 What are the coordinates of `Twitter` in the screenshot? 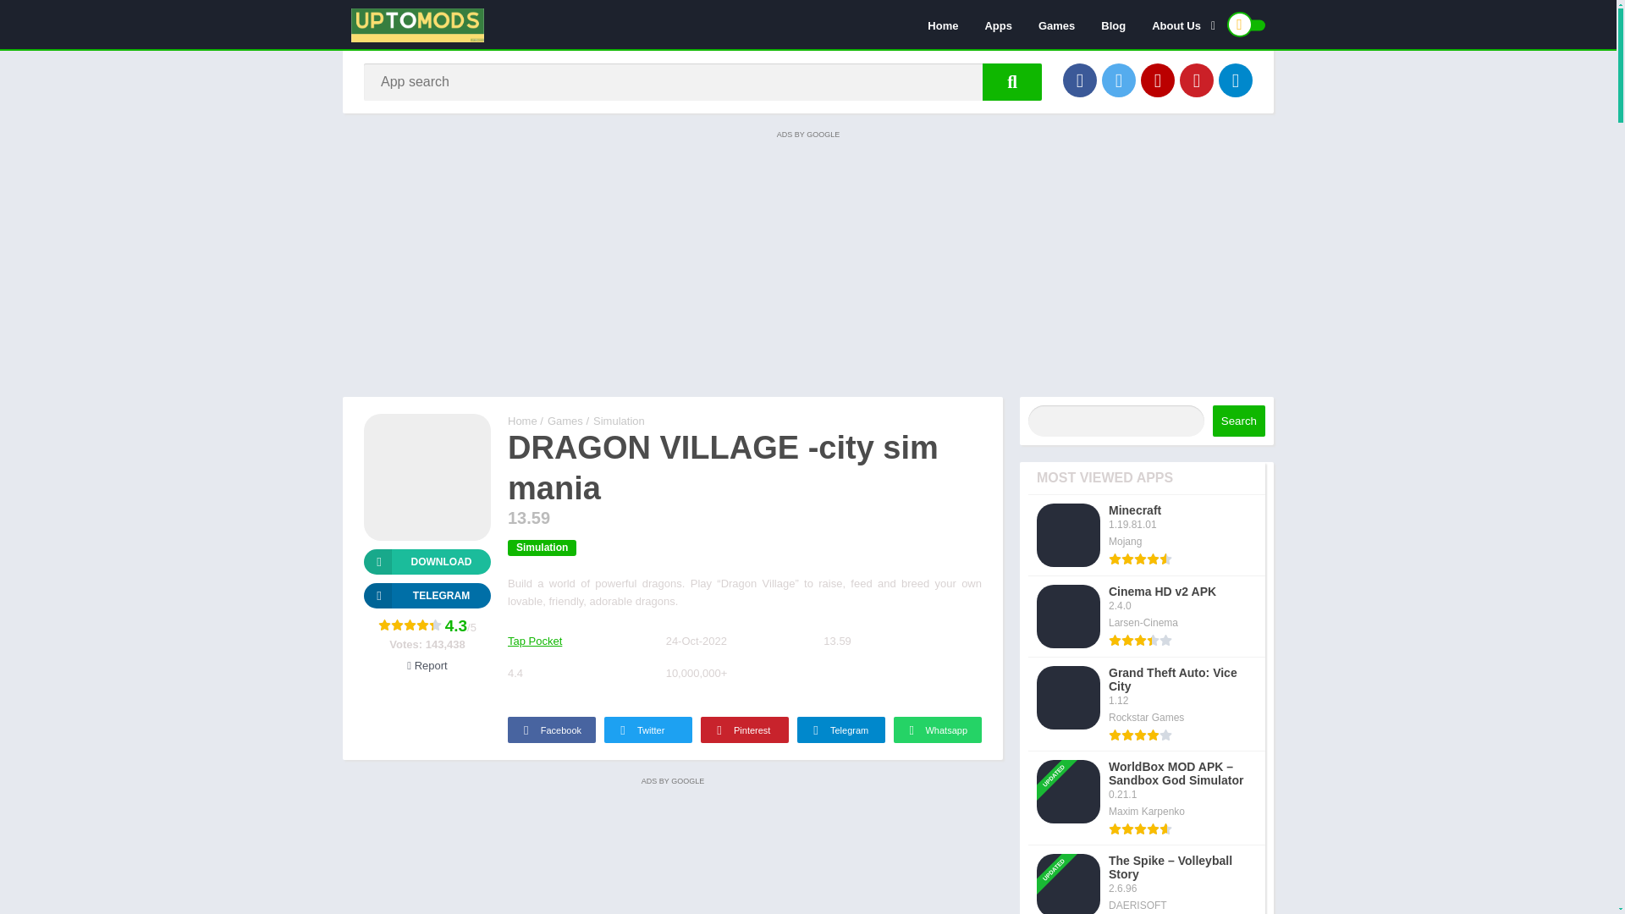 It's located at (1119, 80).